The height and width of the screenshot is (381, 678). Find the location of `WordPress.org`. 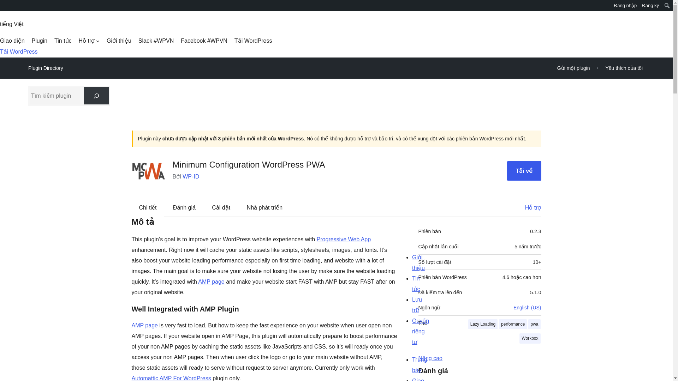

WordPress.org is located at coordinates (5, 8).